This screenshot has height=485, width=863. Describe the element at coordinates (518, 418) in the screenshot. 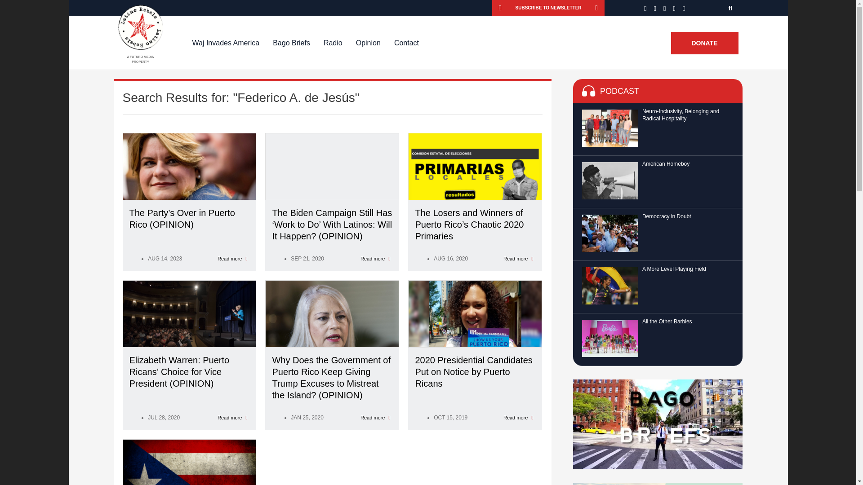

I see `Read more` at that location.